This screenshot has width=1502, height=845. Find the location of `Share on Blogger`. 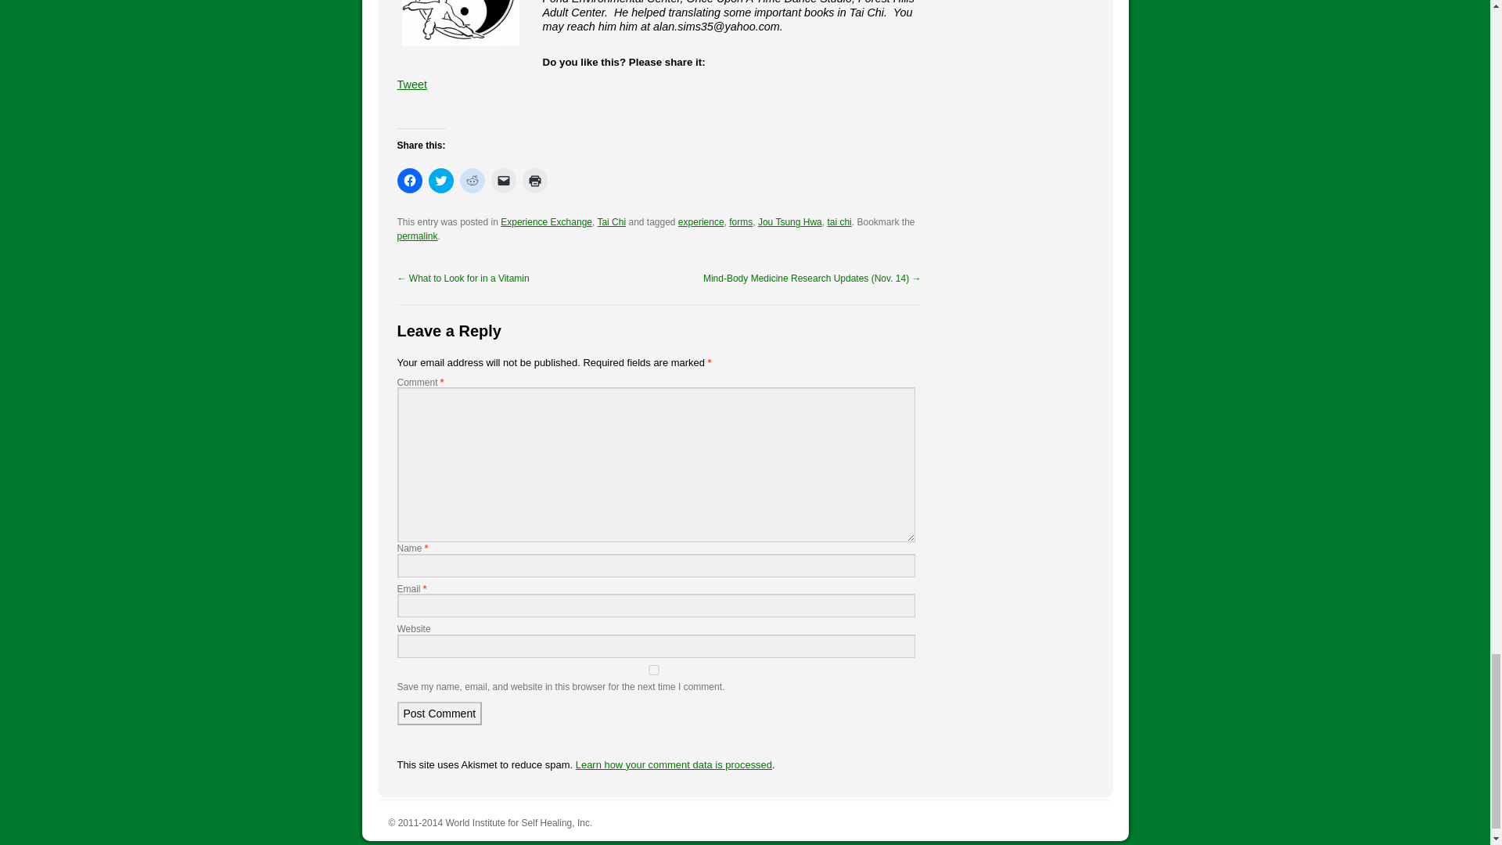

Share on Blogger is located at coordinates (452, 106).